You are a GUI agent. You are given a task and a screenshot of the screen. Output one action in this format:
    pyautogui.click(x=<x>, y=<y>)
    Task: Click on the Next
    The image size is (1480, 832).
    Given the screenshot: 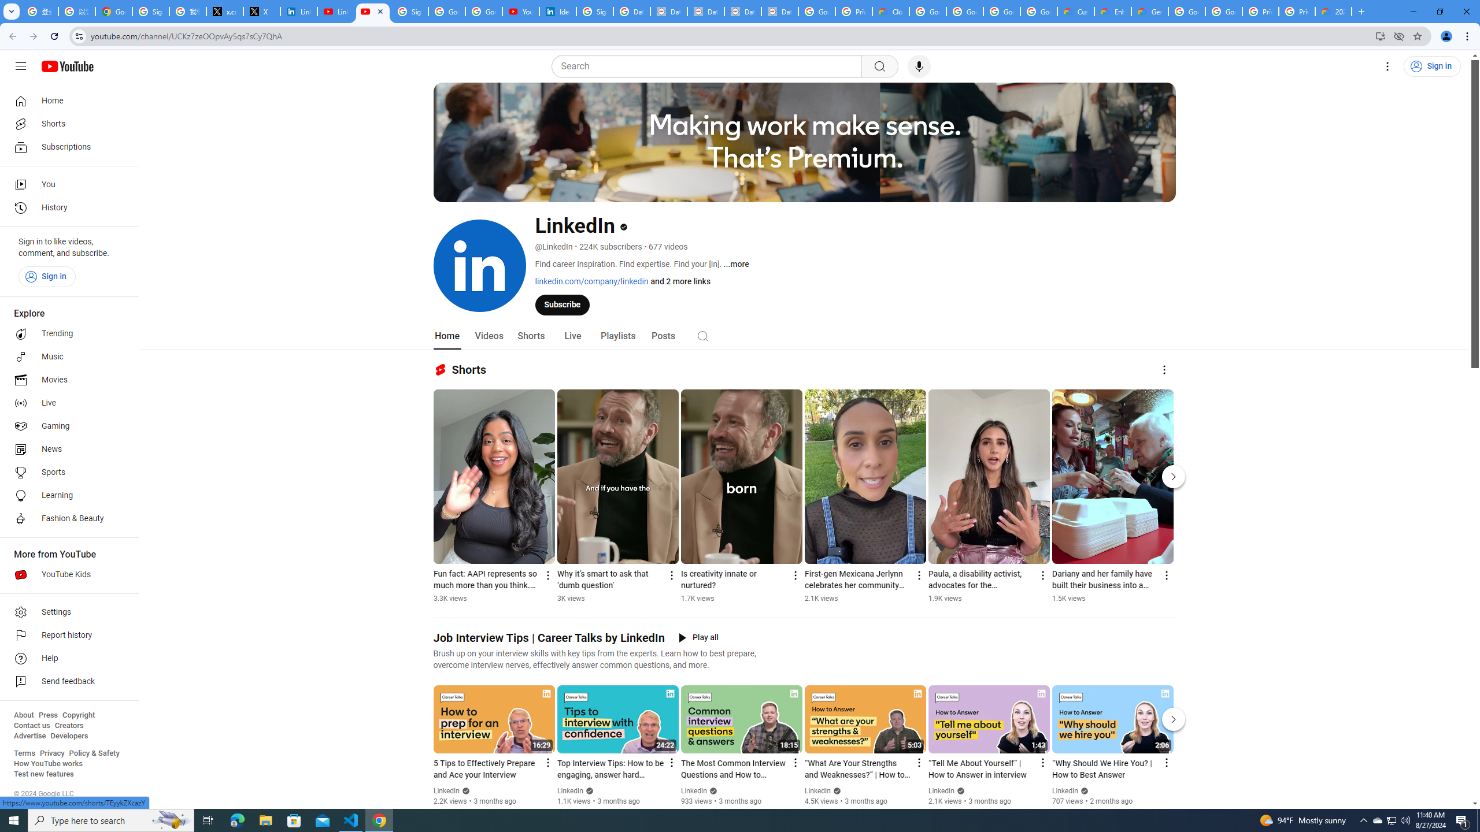 What is the action you would take?
    pyautogui.click(x=1174, y=719)
    